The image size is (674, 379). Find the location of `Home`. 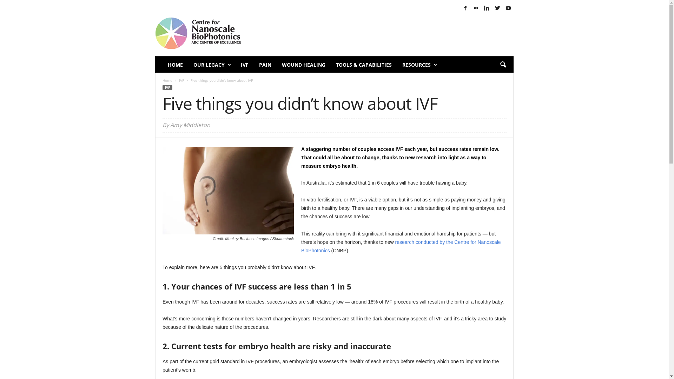

Home is located at coordinates (167, 80).